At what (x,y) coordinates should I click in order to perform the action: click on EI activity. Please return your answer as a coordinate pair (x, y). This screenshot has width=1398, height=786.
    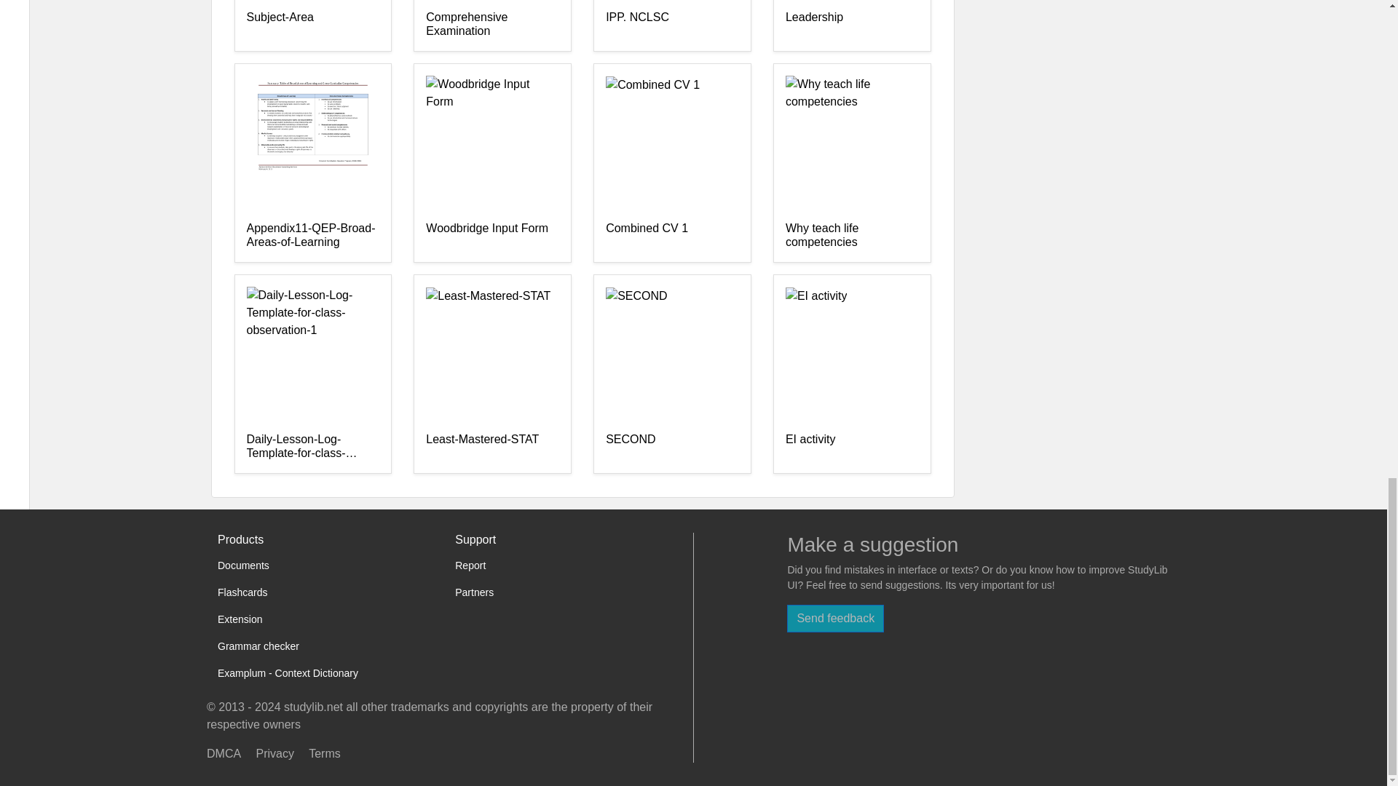
    Looking at the image, I should click on (852, 447).